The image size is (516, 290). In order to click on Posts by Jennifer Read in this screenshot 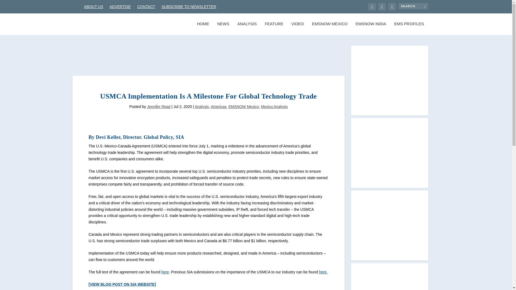, I will do `click(159, 106)`.